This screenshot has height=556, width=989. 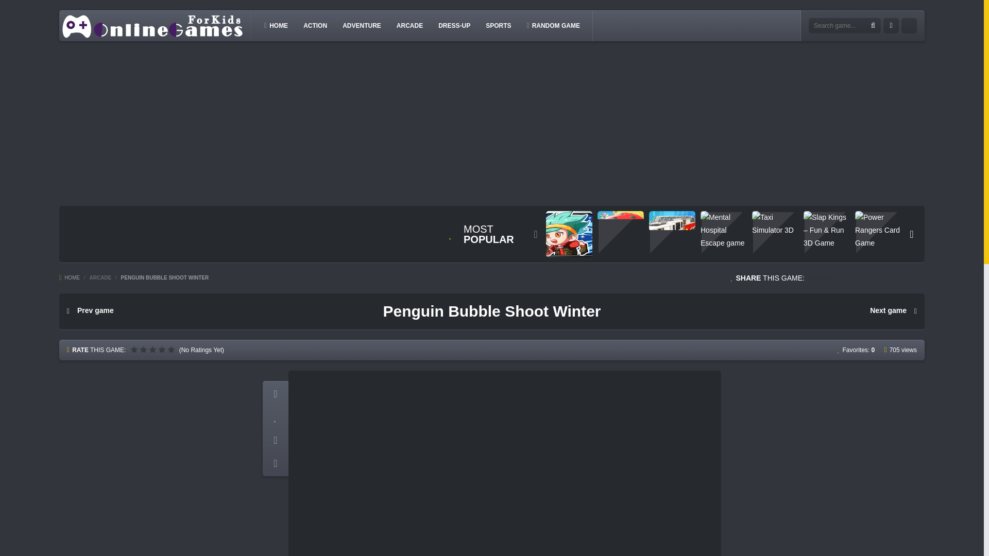 I want to click on ARCADE, so click(x=410, y=25).